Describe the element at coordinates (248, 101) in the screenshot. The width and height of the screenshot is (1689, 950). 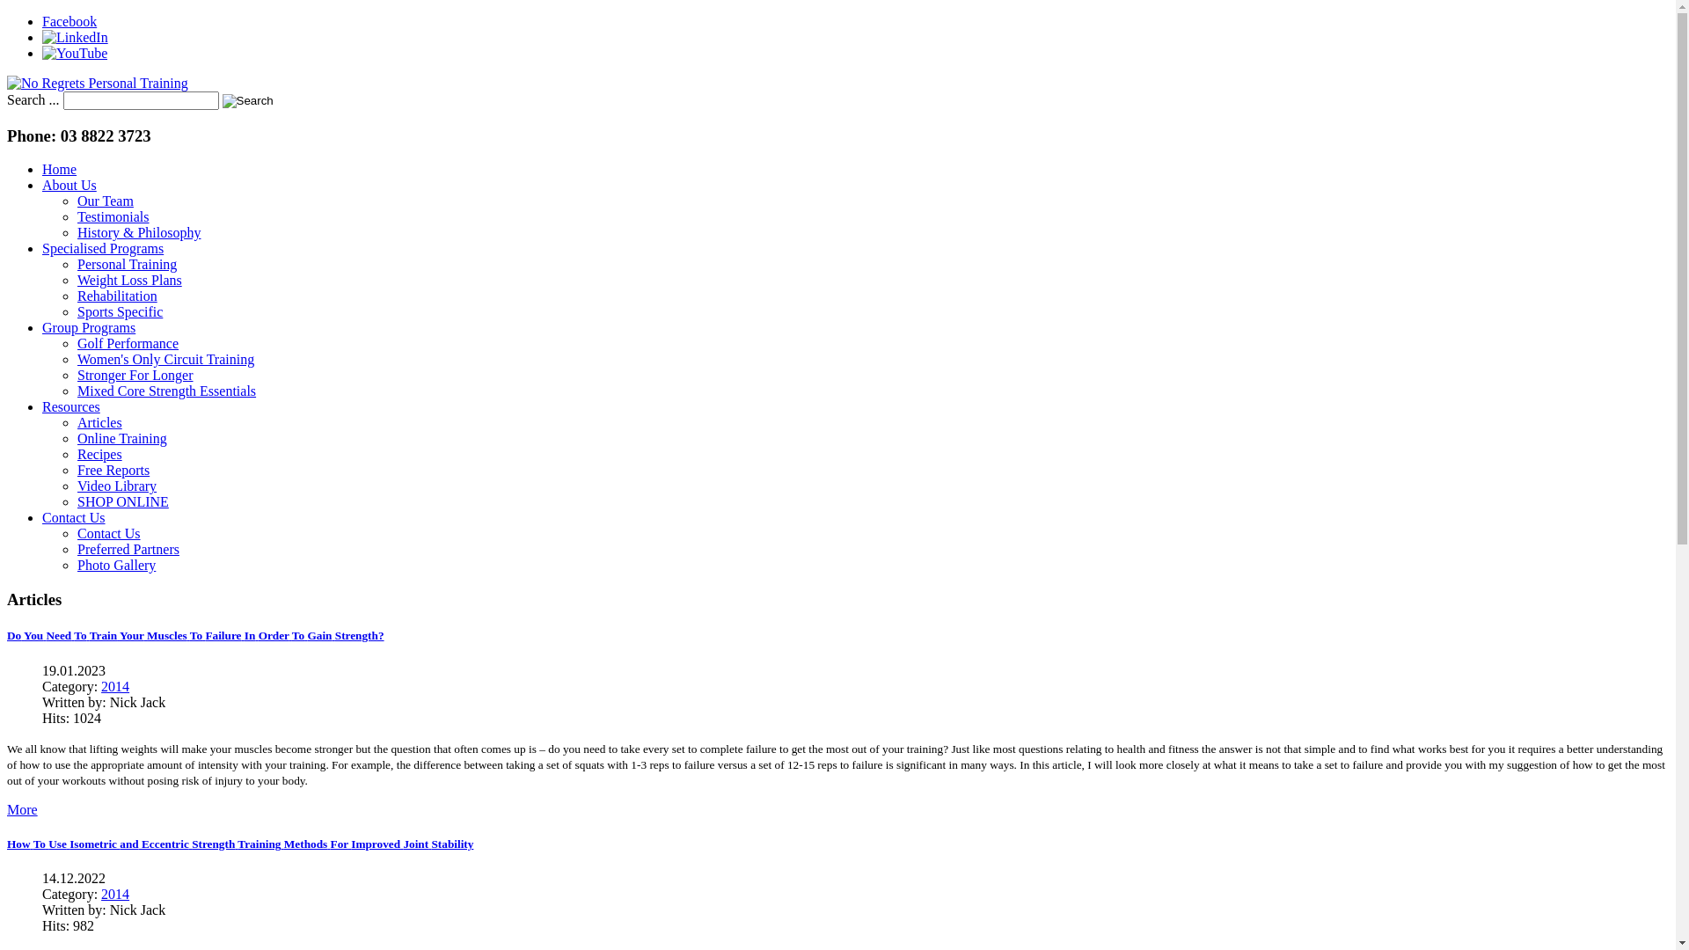
I see `Search` at that location.